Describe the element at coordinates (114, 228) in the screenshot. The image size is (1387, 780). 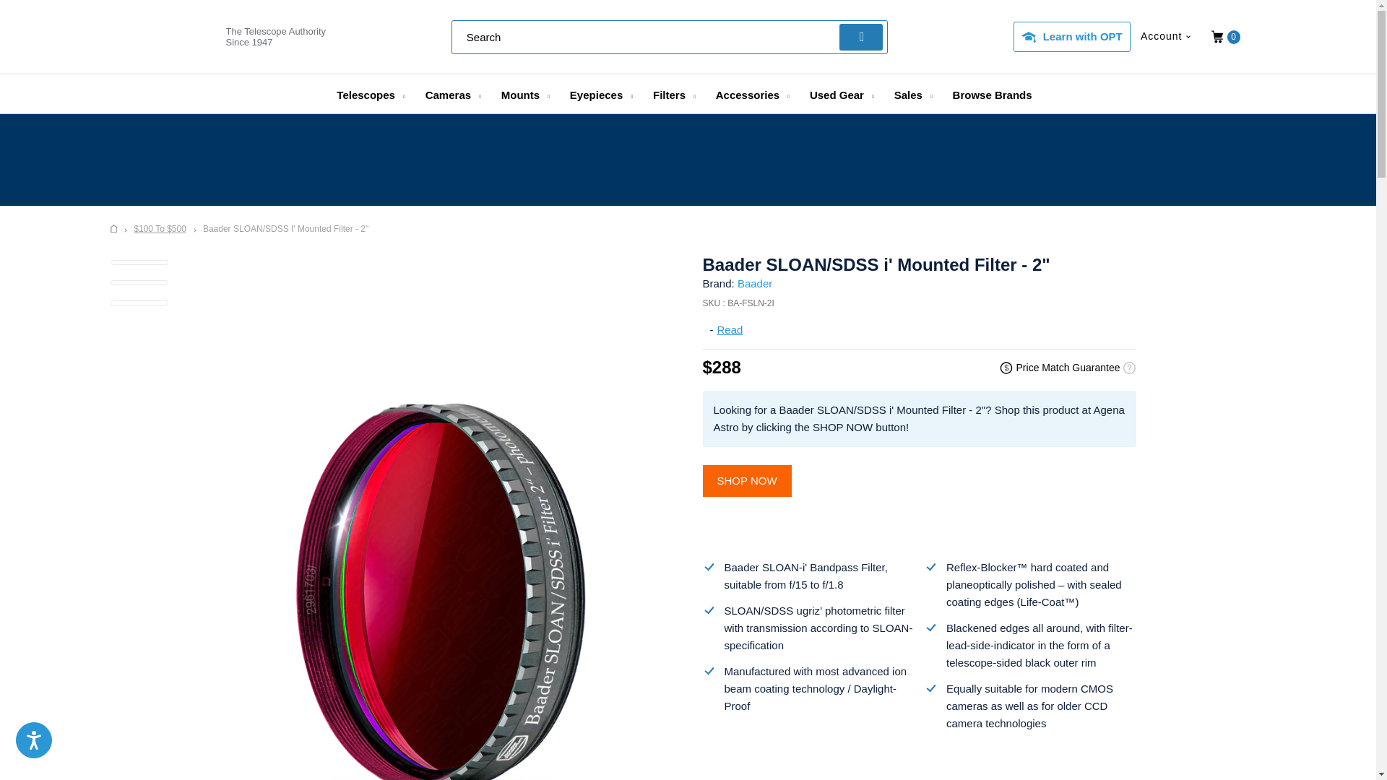
I see `OPT Telescopes` at that location.